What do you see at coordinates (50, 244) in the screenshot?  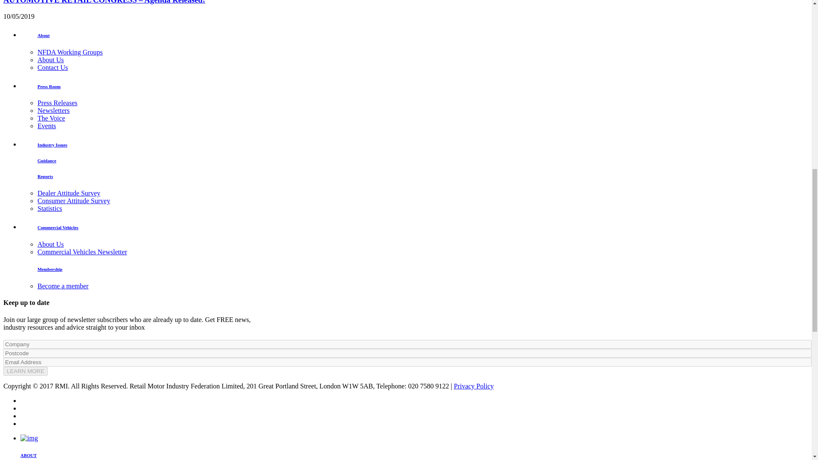 I see `About Us` at bounding box center [50, 244].